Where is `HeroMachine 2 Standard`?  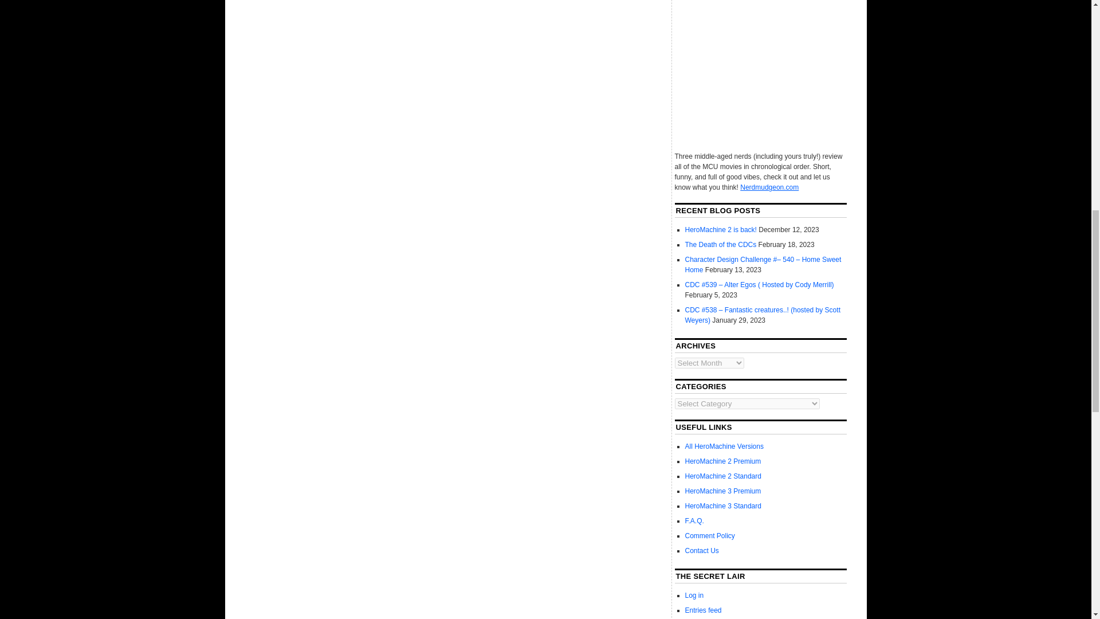 HeroMachine 2 Standard is located at coordinates (723, 476).